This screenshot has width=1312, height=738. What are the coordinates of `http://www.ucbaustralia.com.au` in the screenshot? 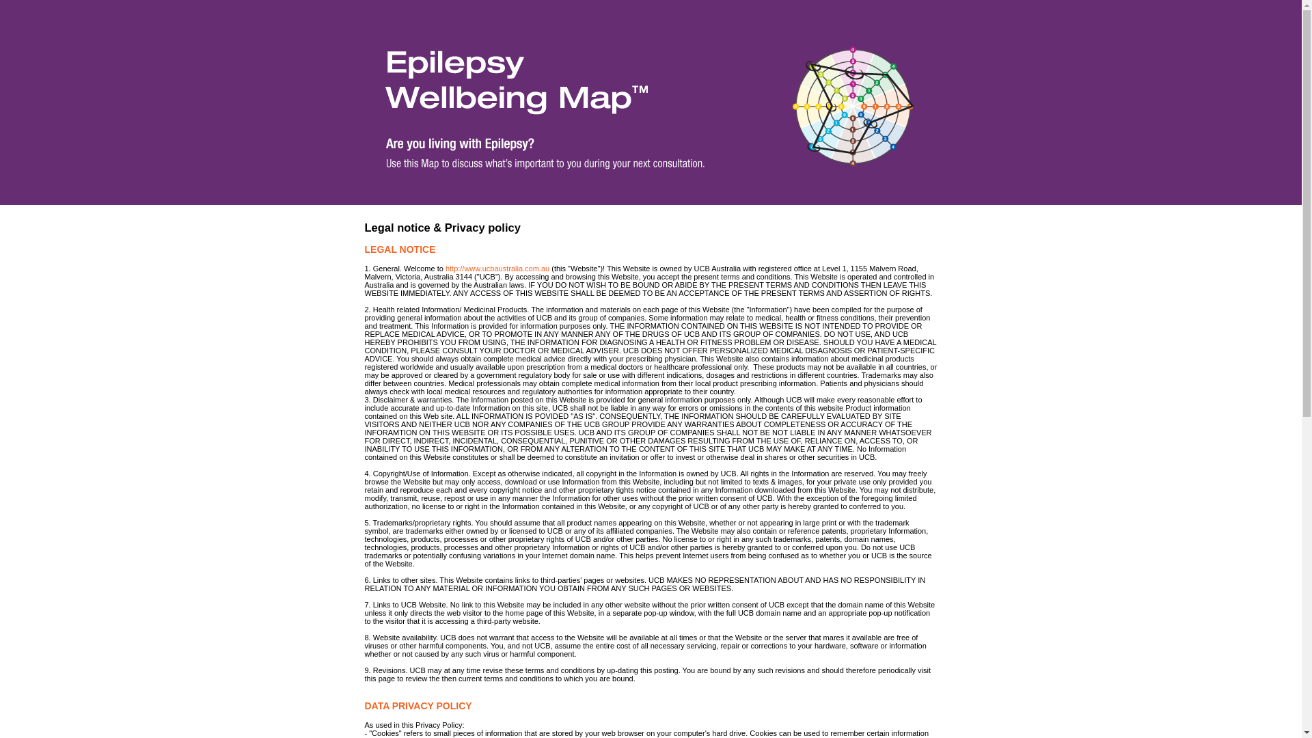 It's located at (497, 269).